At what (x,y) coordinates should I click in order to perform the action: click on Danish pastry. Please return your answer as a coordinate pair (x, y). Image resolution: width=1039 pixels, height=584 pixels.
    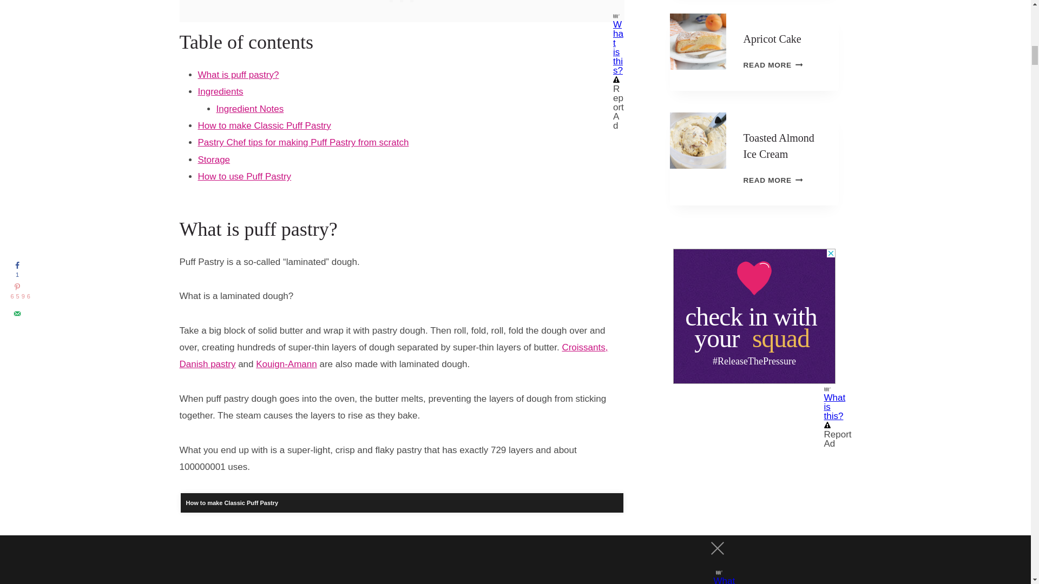
    Looking at the image, I should click on (208, 364).